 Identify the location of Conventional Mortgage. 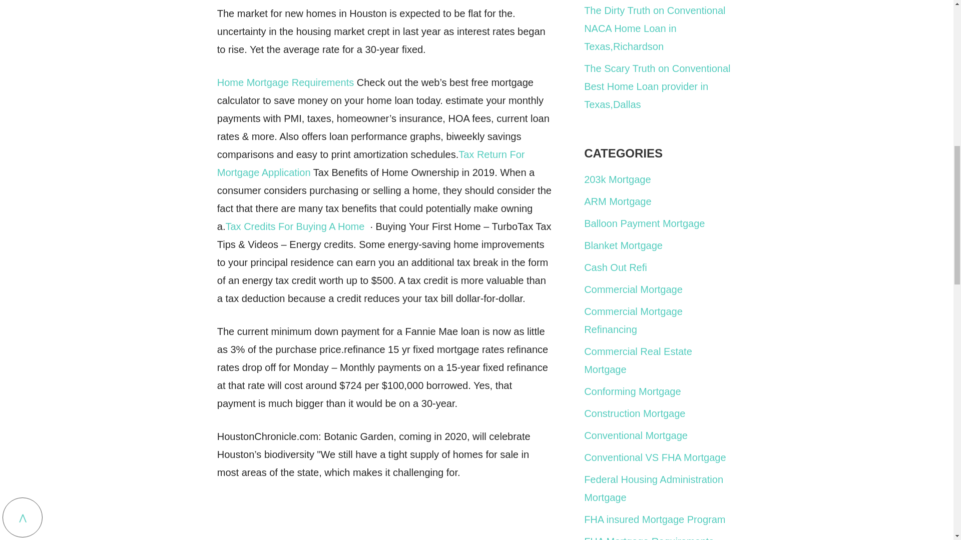
(636, 435).